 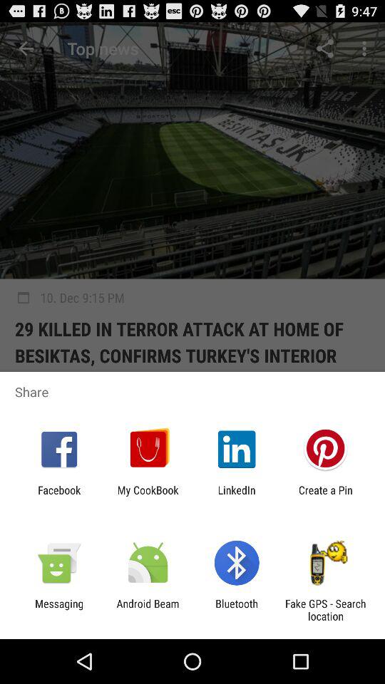 I want to click on turn on the item next to linkedin, so click(x=325, y=496).